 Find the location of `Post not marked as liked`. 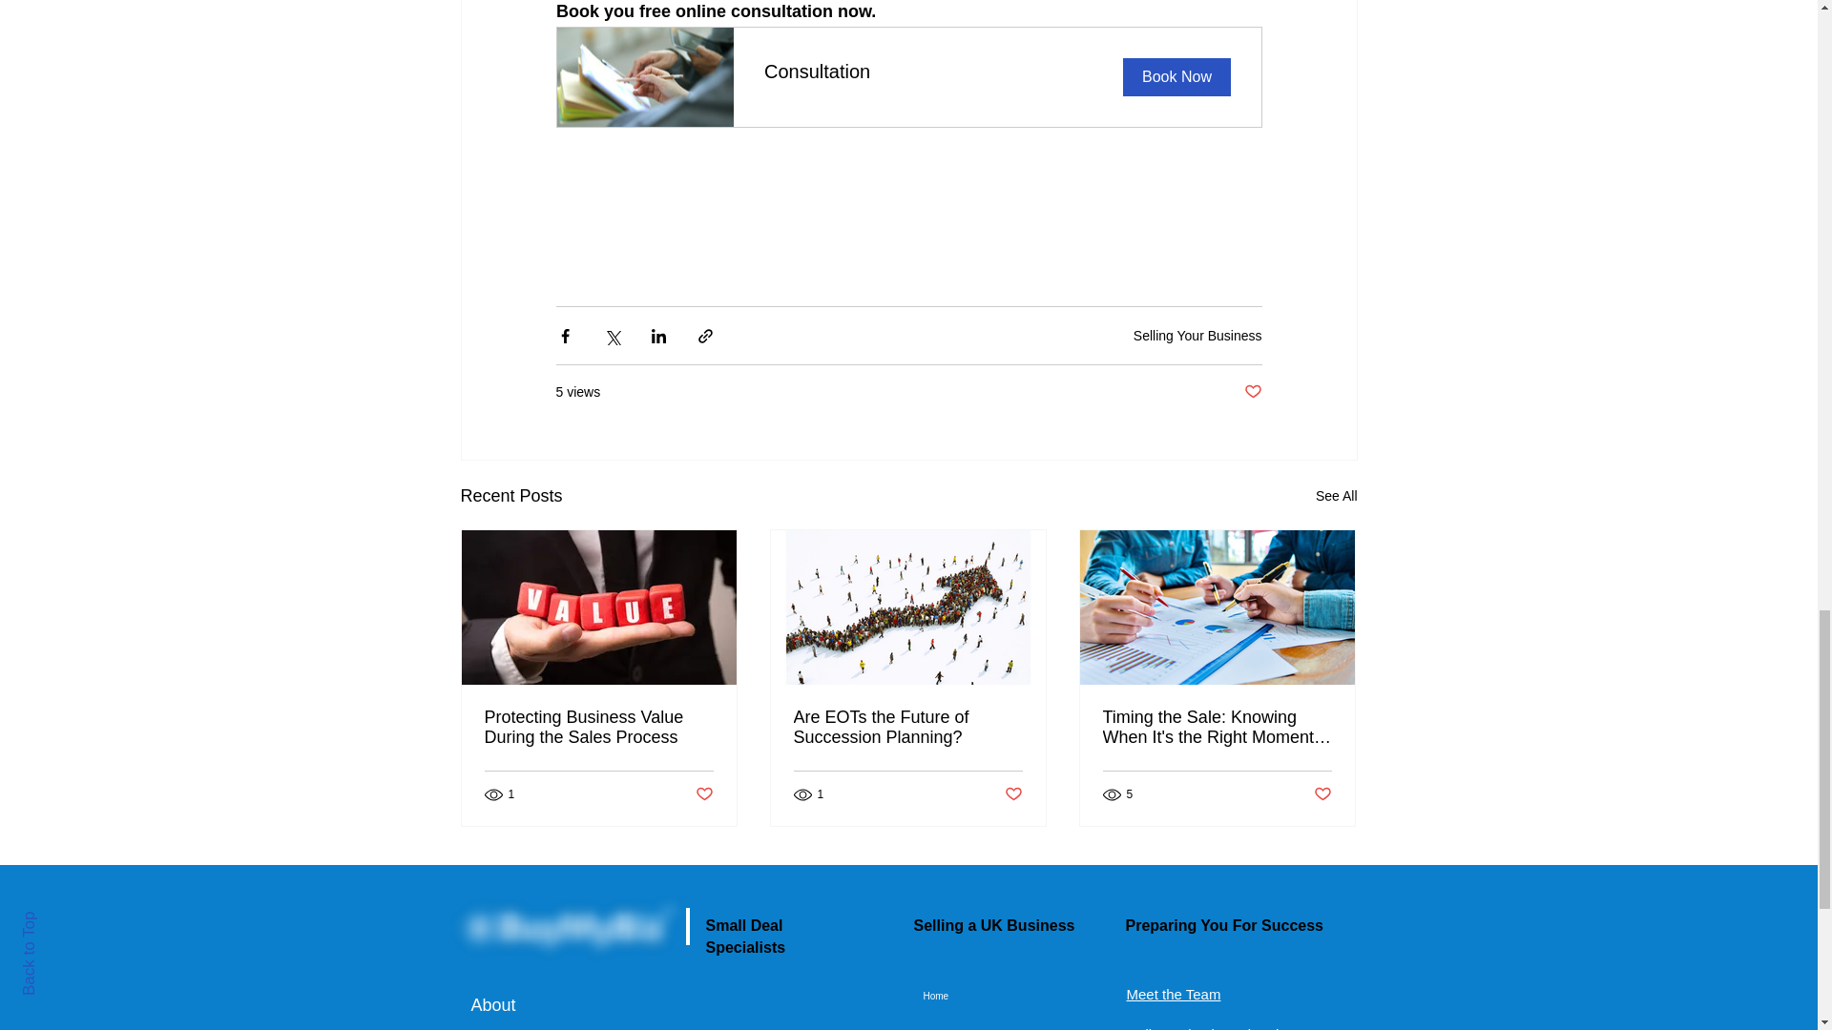

Post not marked as liked is located at coordinates (1336, 496).